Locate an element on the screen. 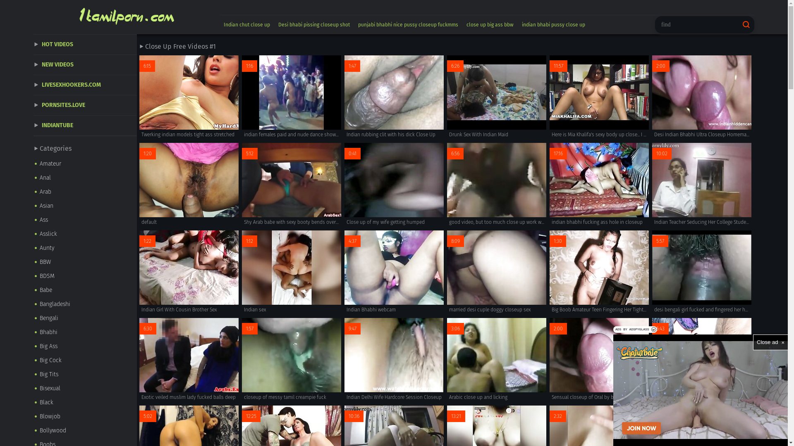  9:47
Indian Delhi Wife Hardcore Session Closeup is located at coordinates (394, 360).